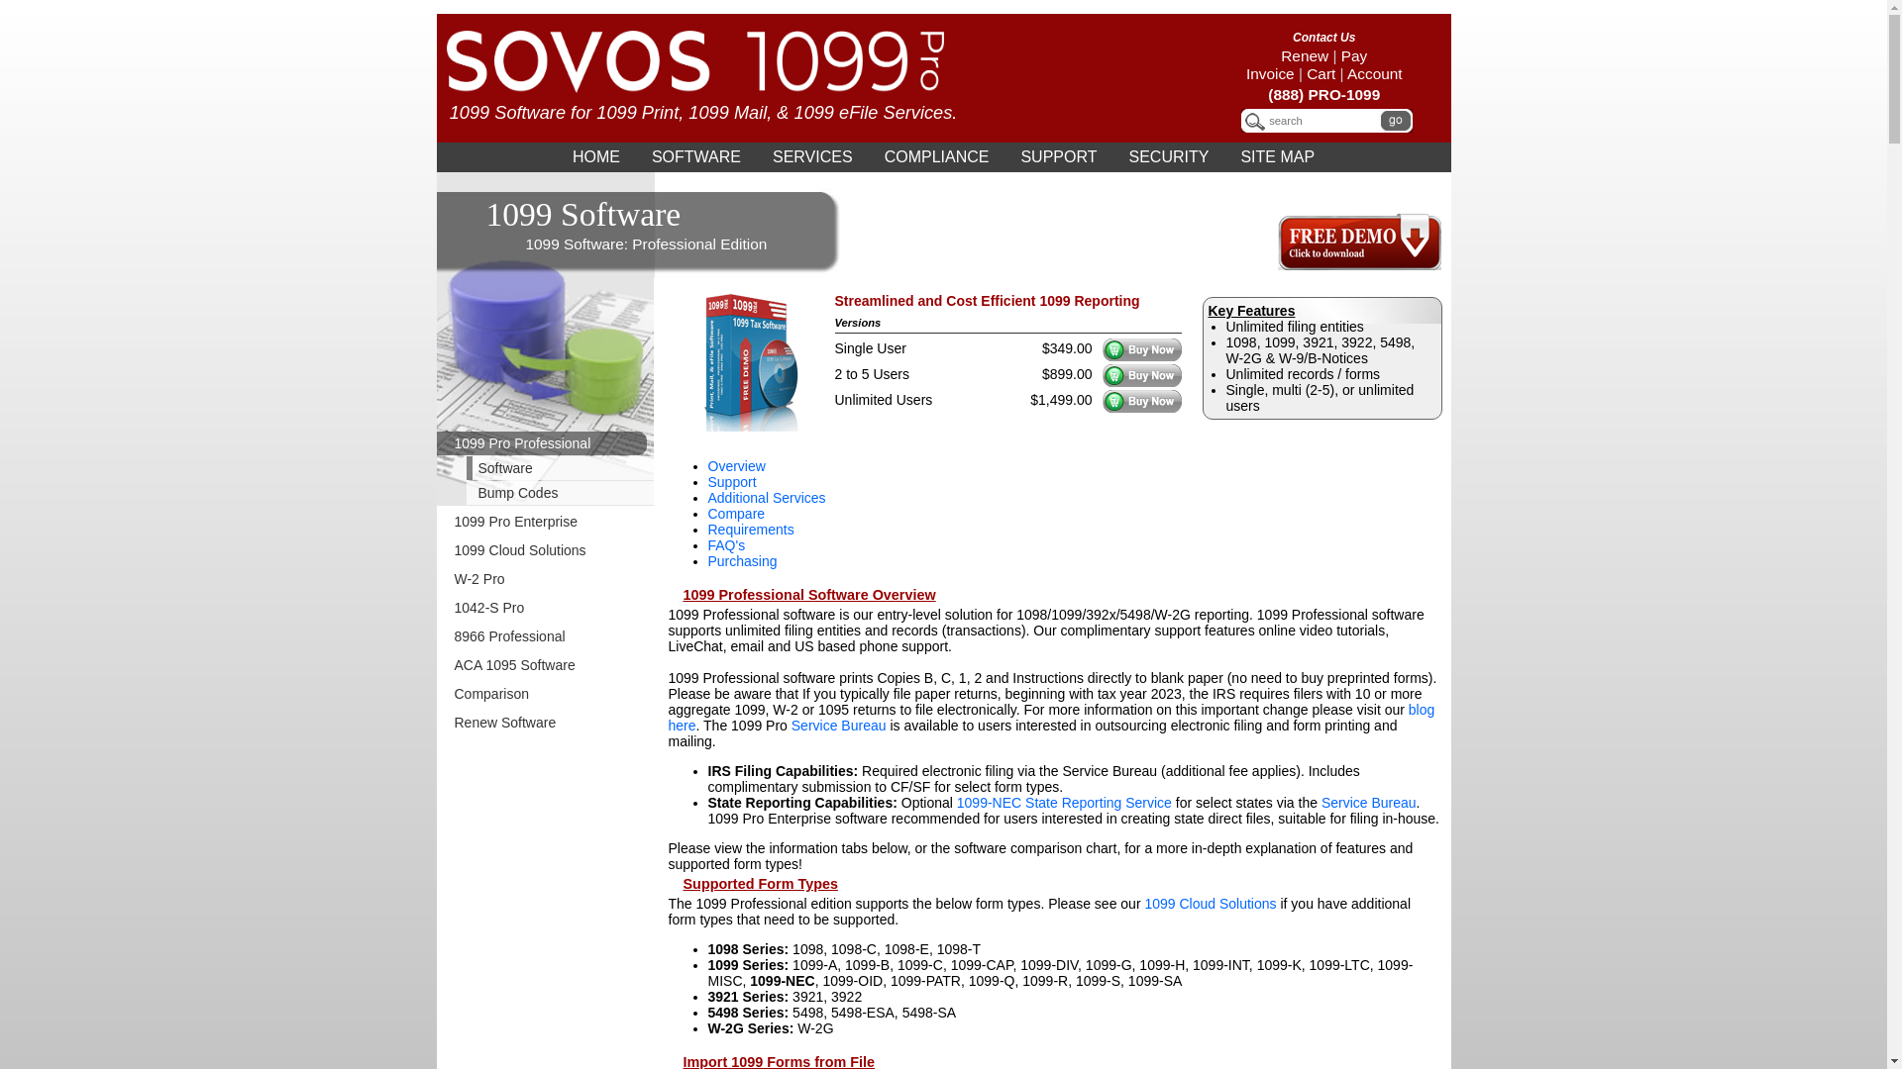 The height and width of the screenshot is (1069, 1902). I want to click on Account, so click(1375, 73).